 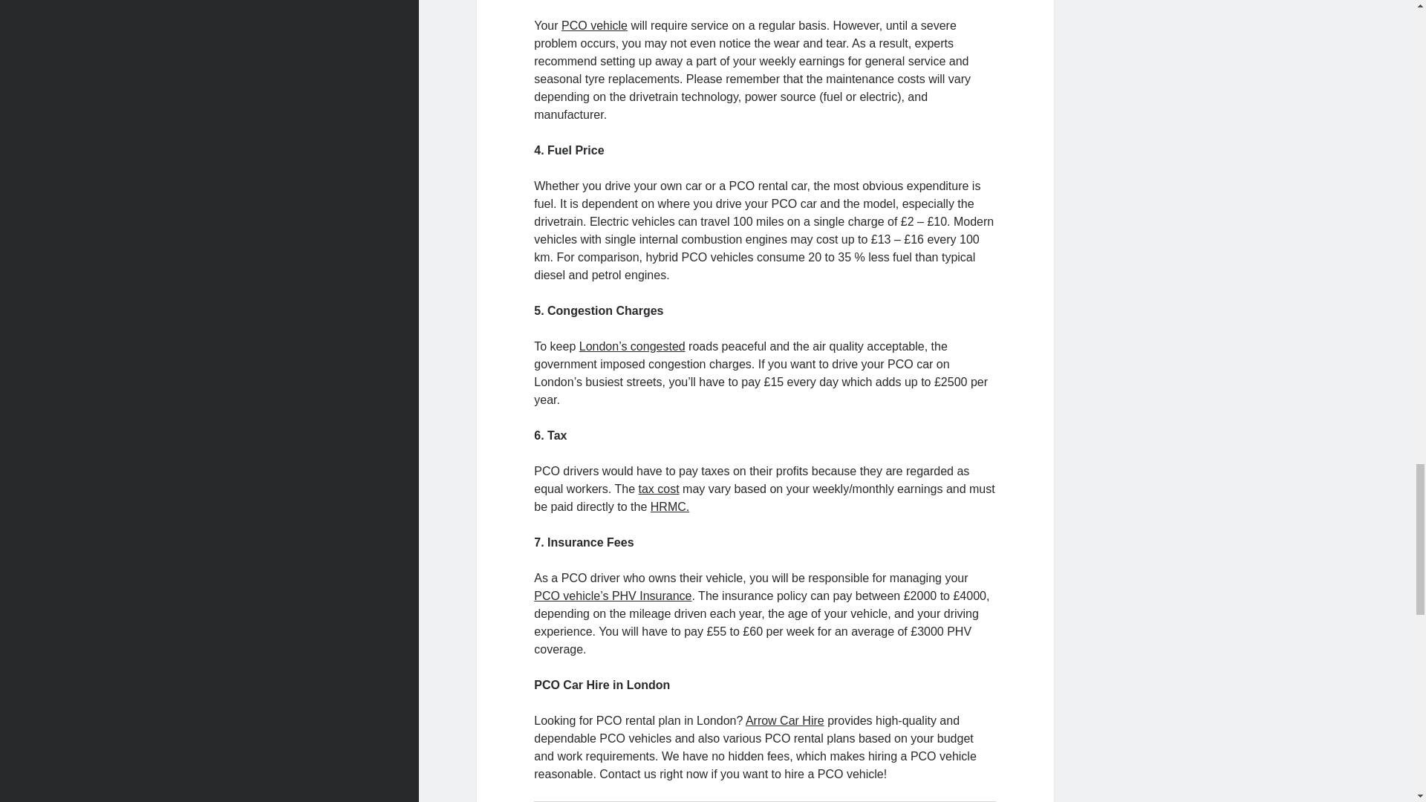 What do you see at coordinates (784, 720) in the screenshot?
I see `Arrow Car Hire` at bounding box center [784, 720].